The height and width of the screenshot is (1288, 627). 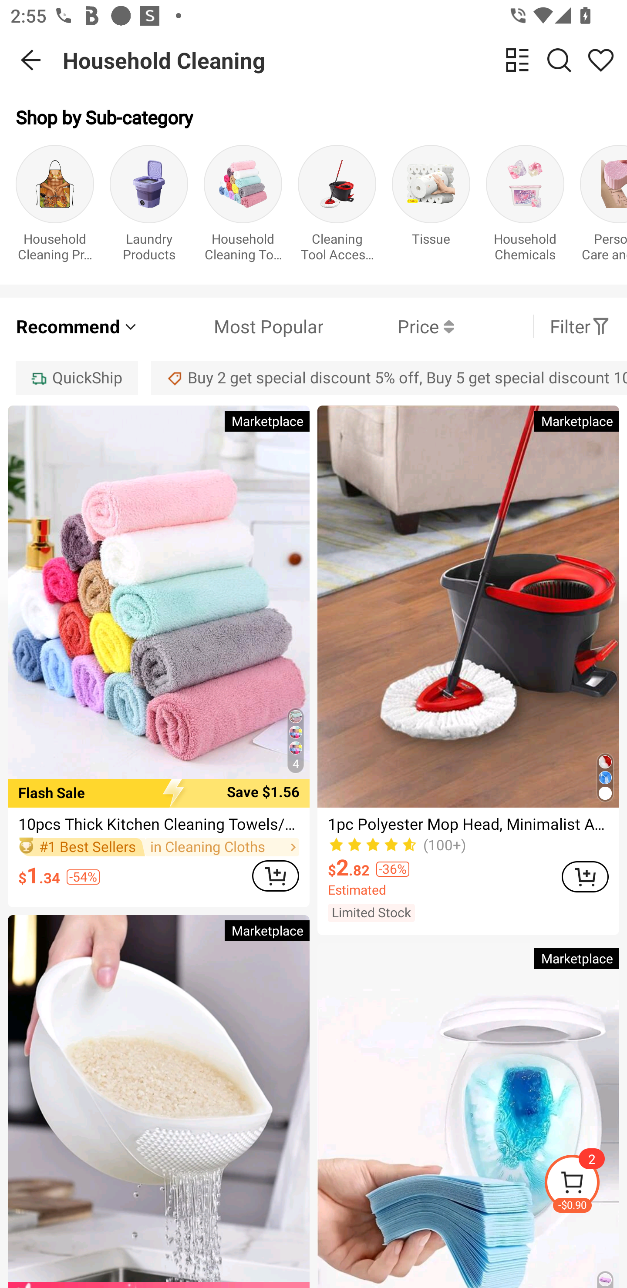 I want to click on #1 Best Sellers in Cleaning Cloths, so click(x=158, y=848).